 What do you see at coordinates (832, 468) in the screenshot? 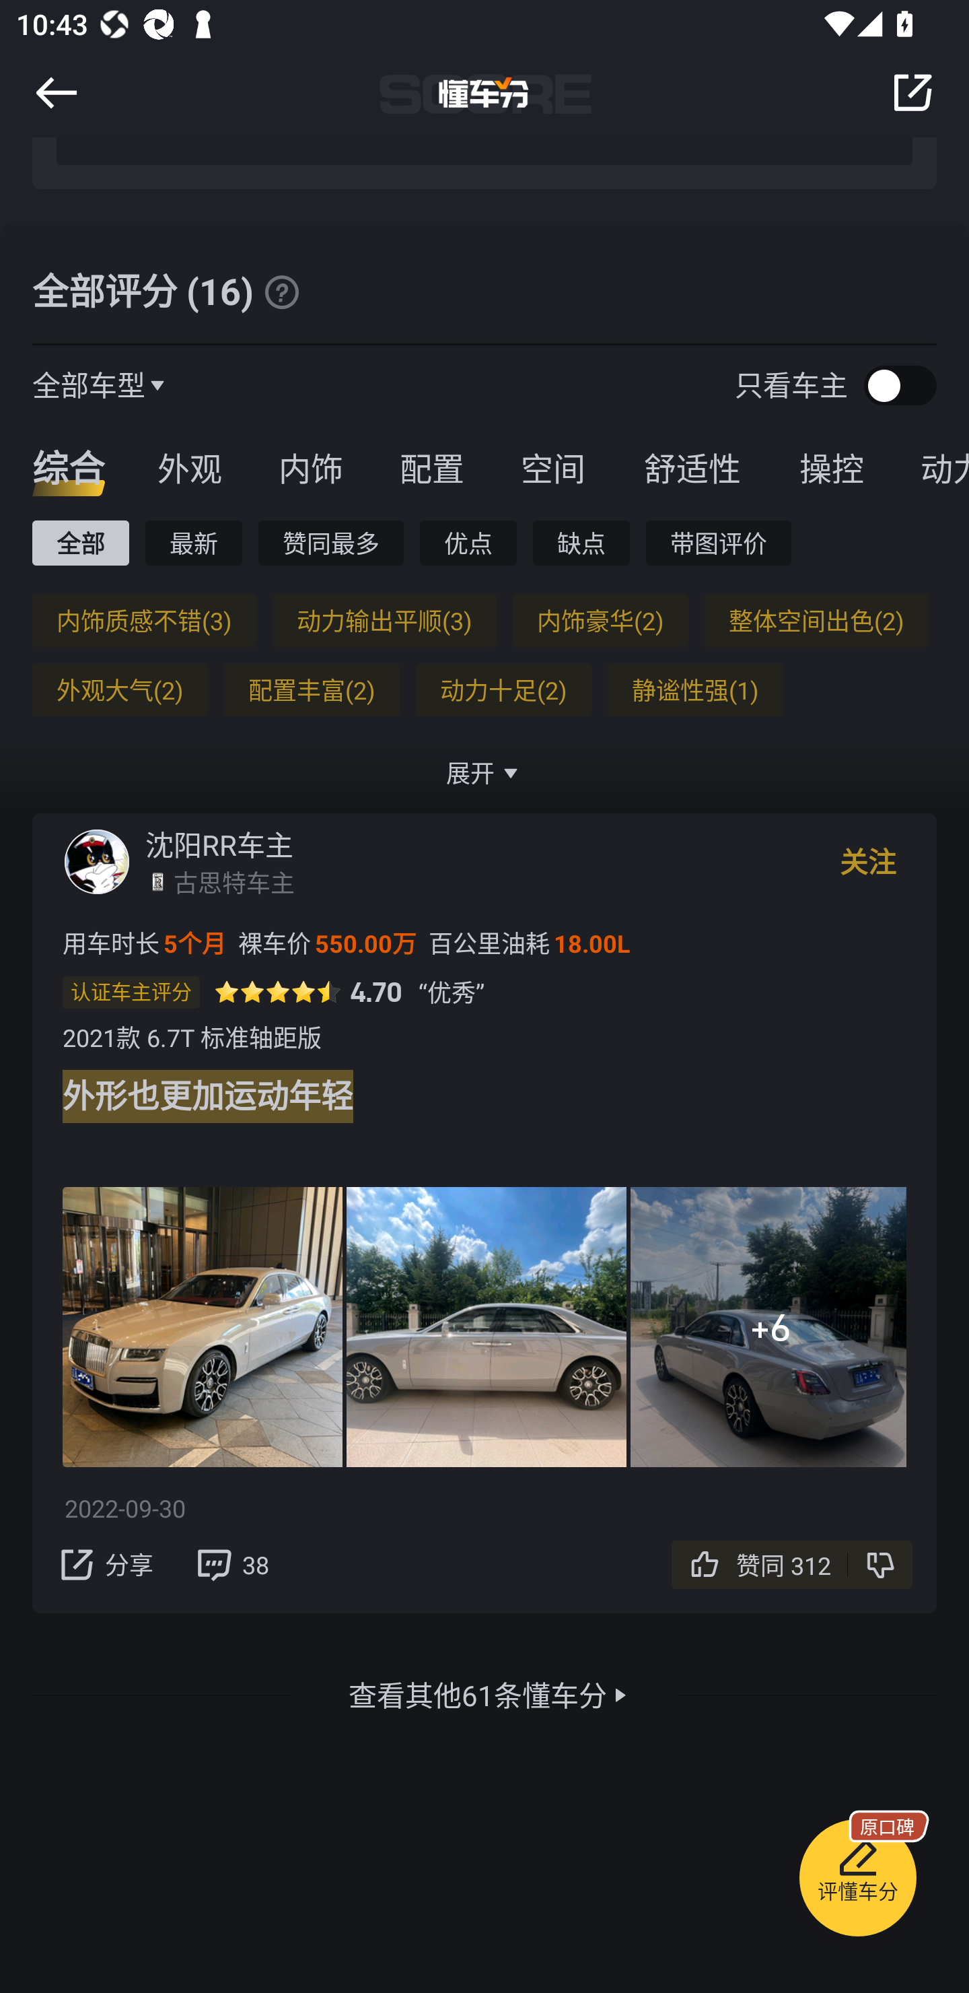
I see `操控` at bounding box center [832, 468].